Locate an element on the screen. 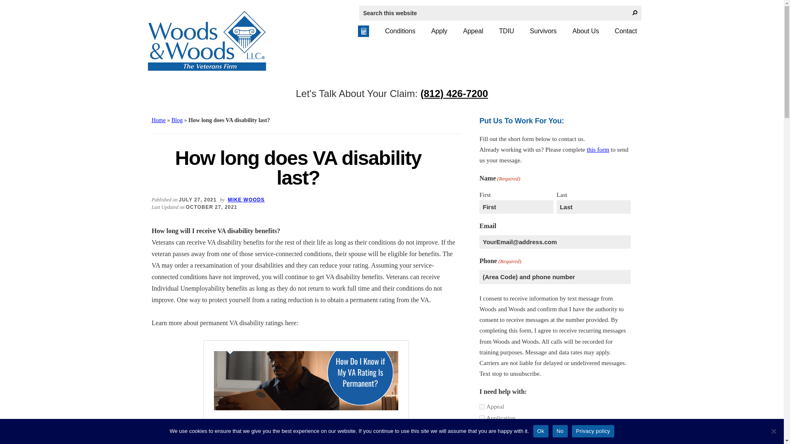 The width and height of the screenshot is (790, 444). VA disability calculator is located at coordinates (363, 31).